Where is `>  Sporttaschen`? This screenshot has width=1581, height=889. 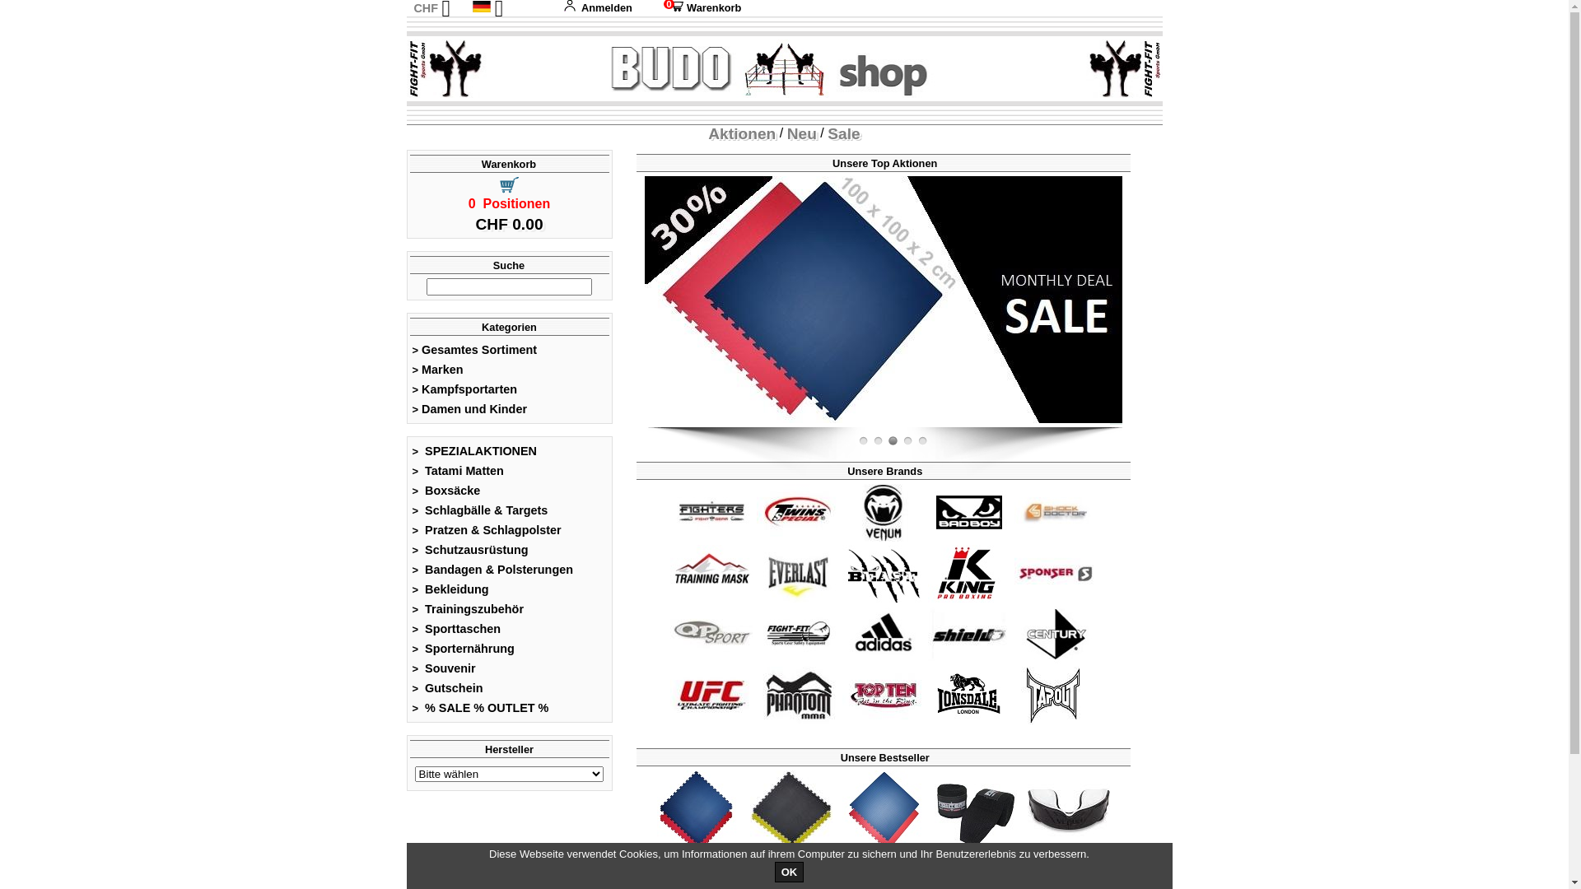 >  Sporttaschen is located at coordinates (456, 629).